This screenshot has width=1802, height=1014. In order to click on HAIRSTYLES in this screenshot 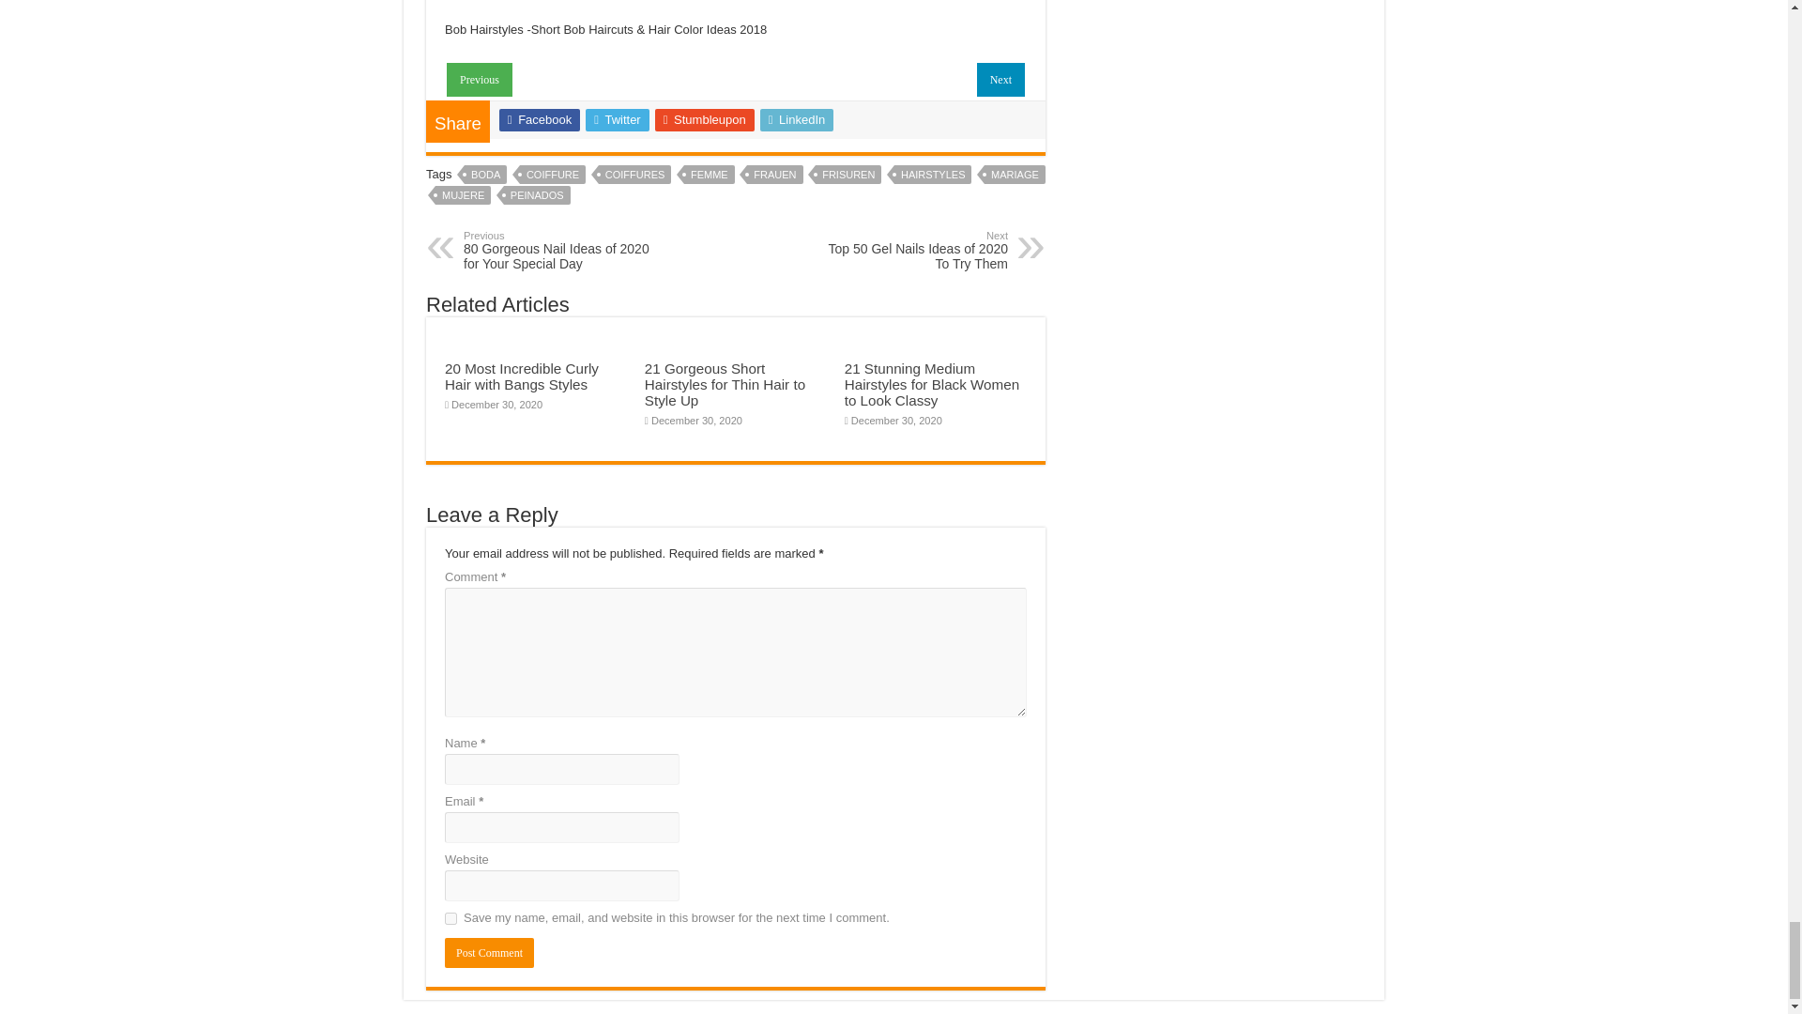, I will do `click(911, 251)`.